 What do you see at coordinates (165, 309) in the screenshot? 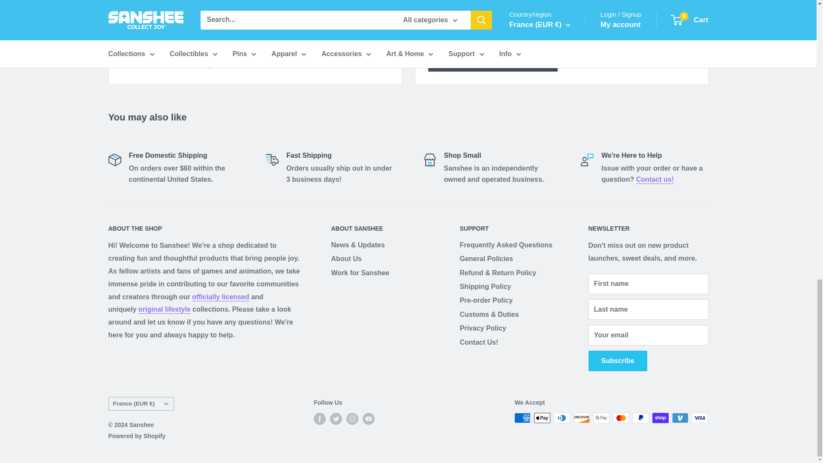
I see `Sanshee Original Collection` at bounding box center [165, 309].